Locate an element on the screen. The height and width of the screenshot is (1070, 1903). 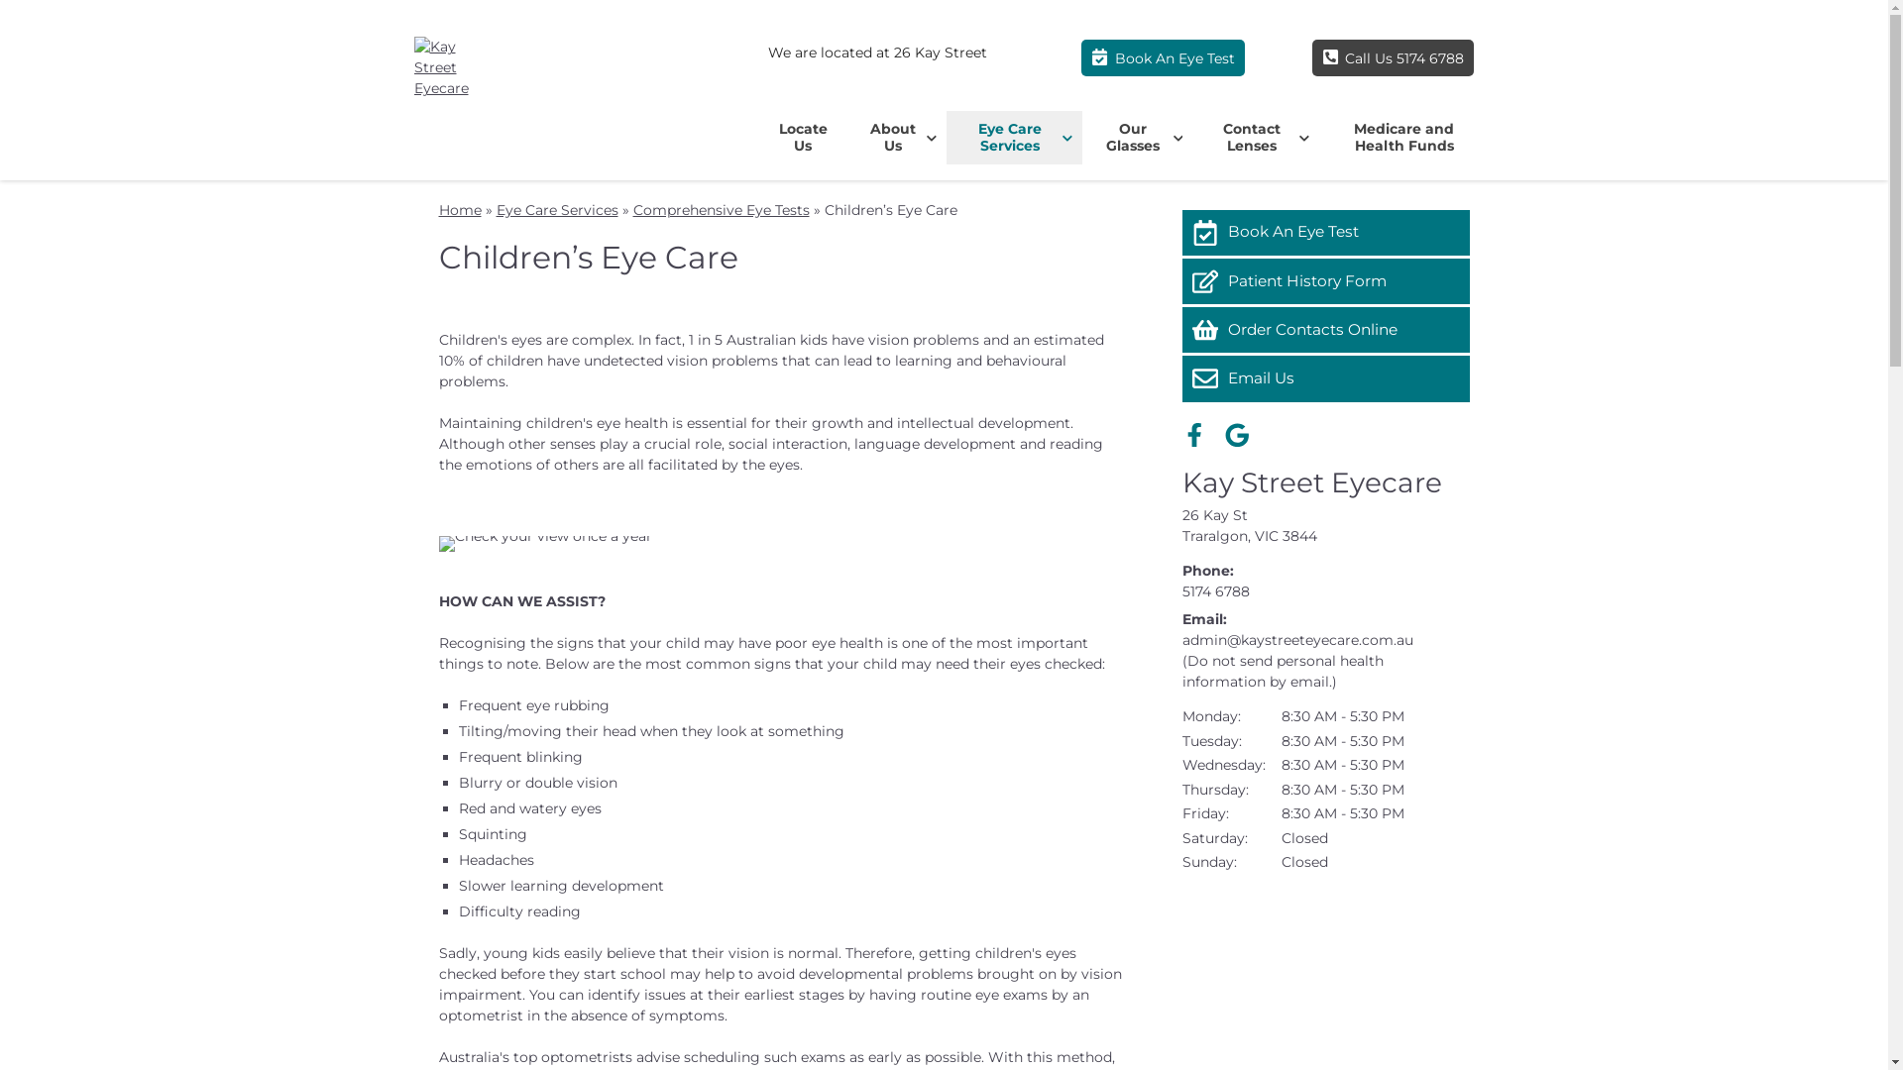
Contact Lenses is located at coordinates (1255, 138).